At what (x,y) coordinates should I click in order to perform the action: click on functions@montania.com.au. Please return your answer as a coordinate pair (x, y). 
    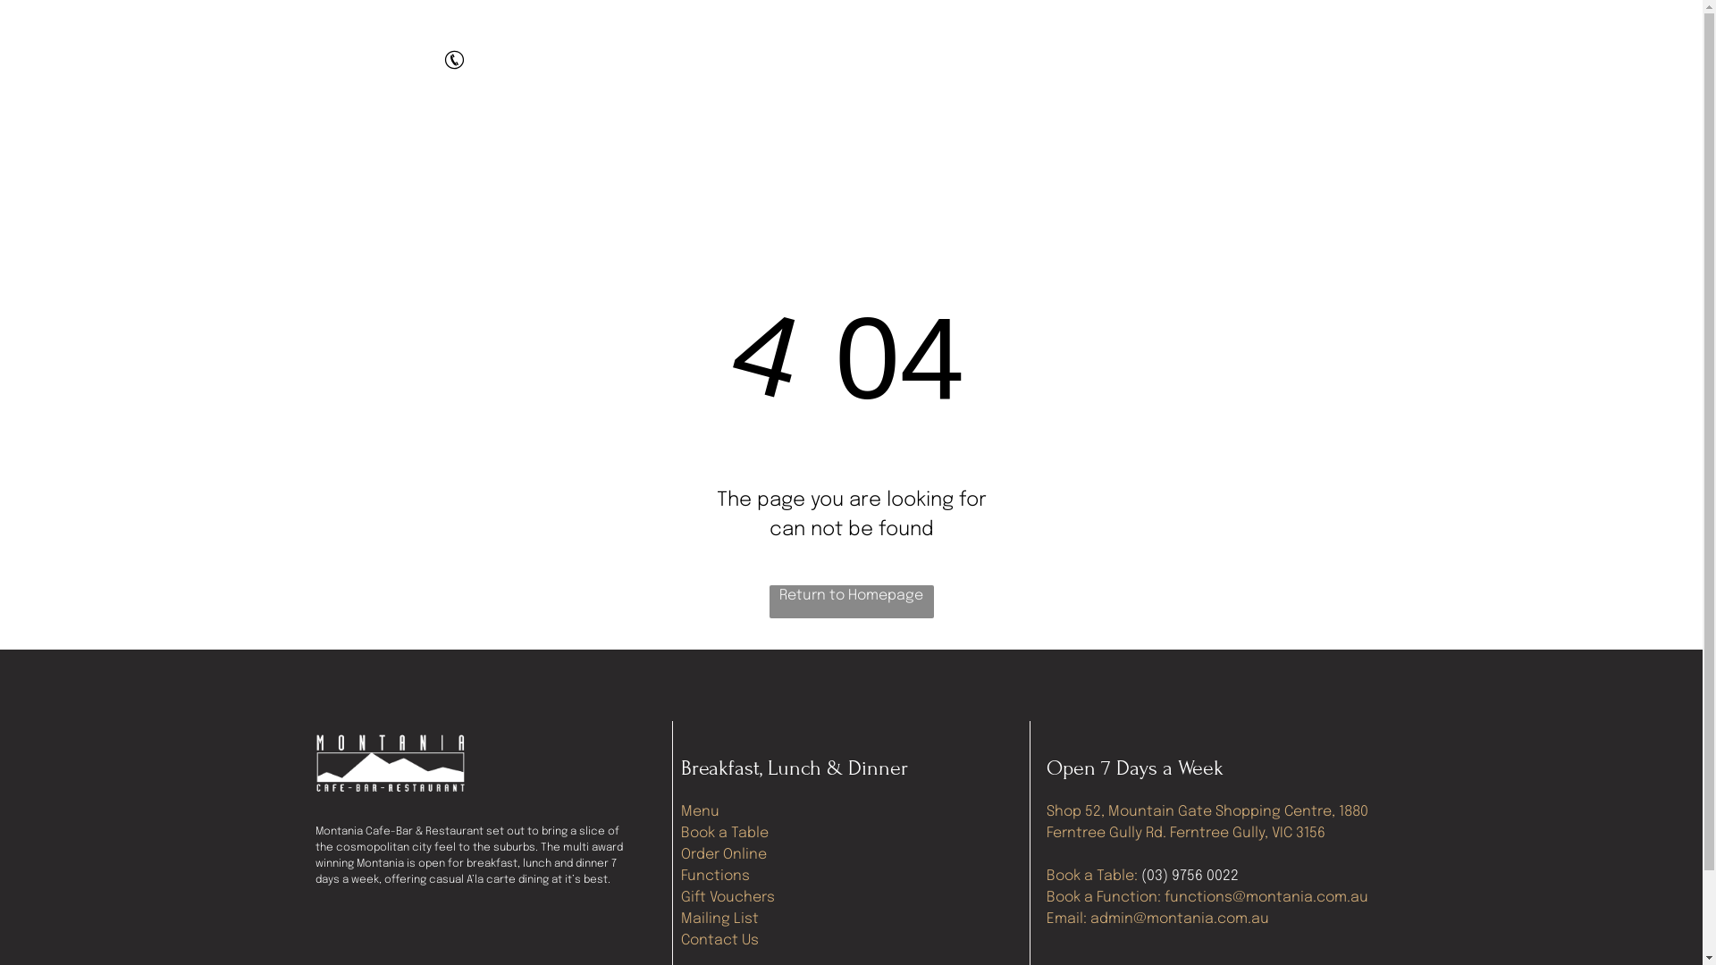
    Looking at the image, I should click on (1266, 897).